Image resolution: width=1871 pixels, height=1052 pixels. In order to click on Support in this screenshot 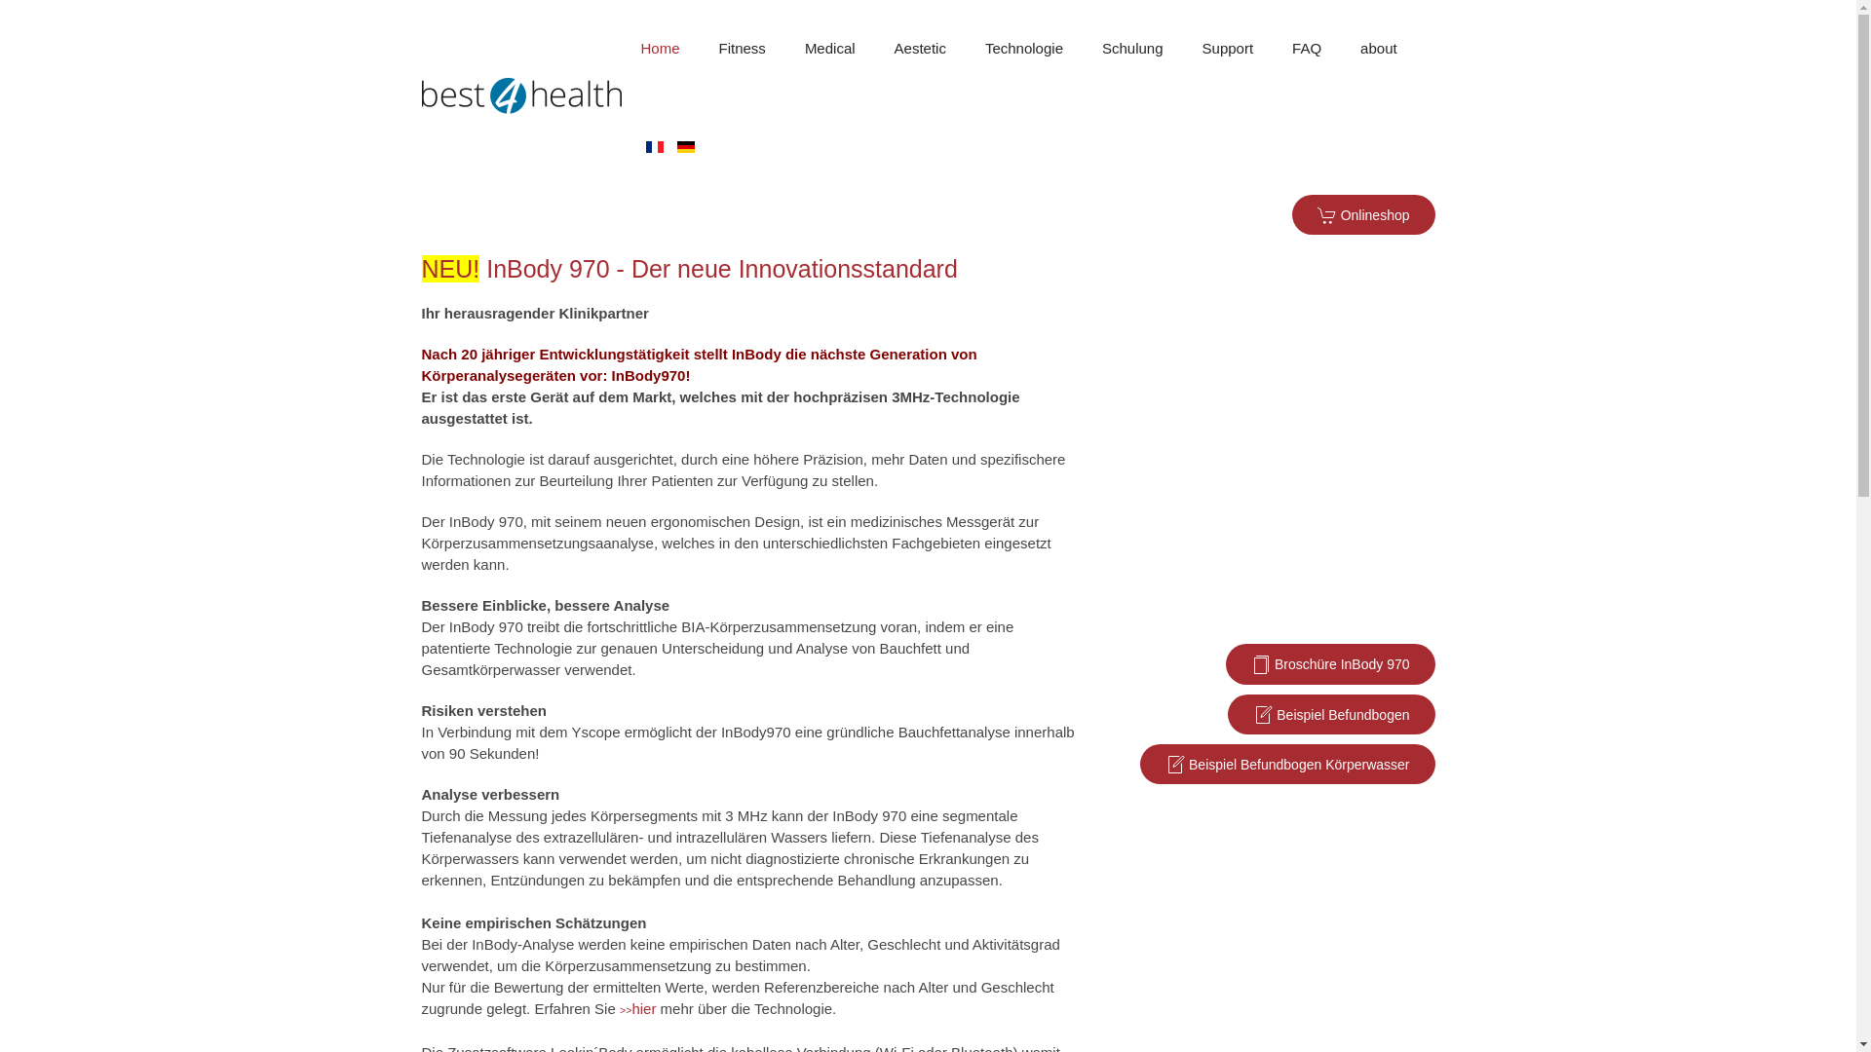, I will do `click(1228, 49)`.